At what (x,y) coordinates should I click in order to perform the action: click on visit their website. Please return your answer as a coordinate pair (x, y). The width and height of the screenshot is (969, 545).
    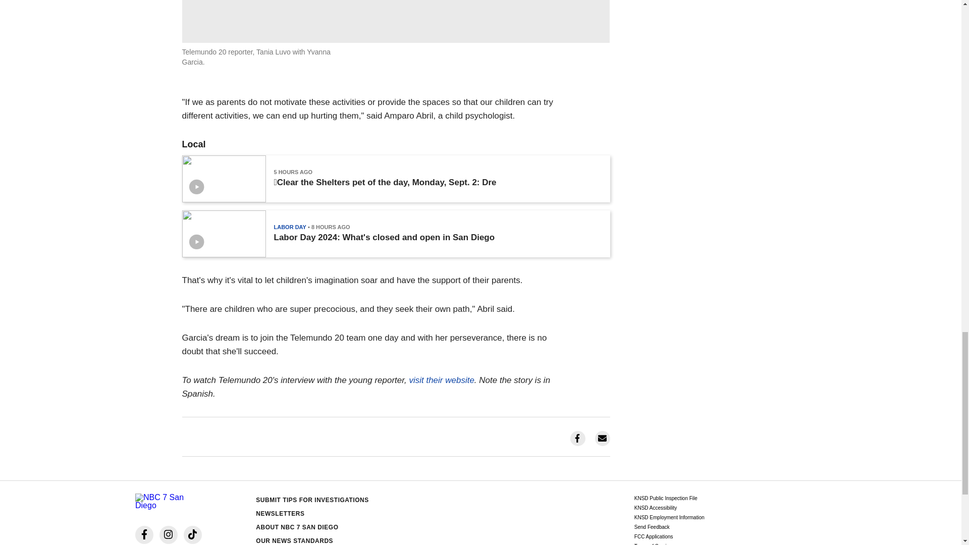
    Looking at the image, I should click on (441, 380).